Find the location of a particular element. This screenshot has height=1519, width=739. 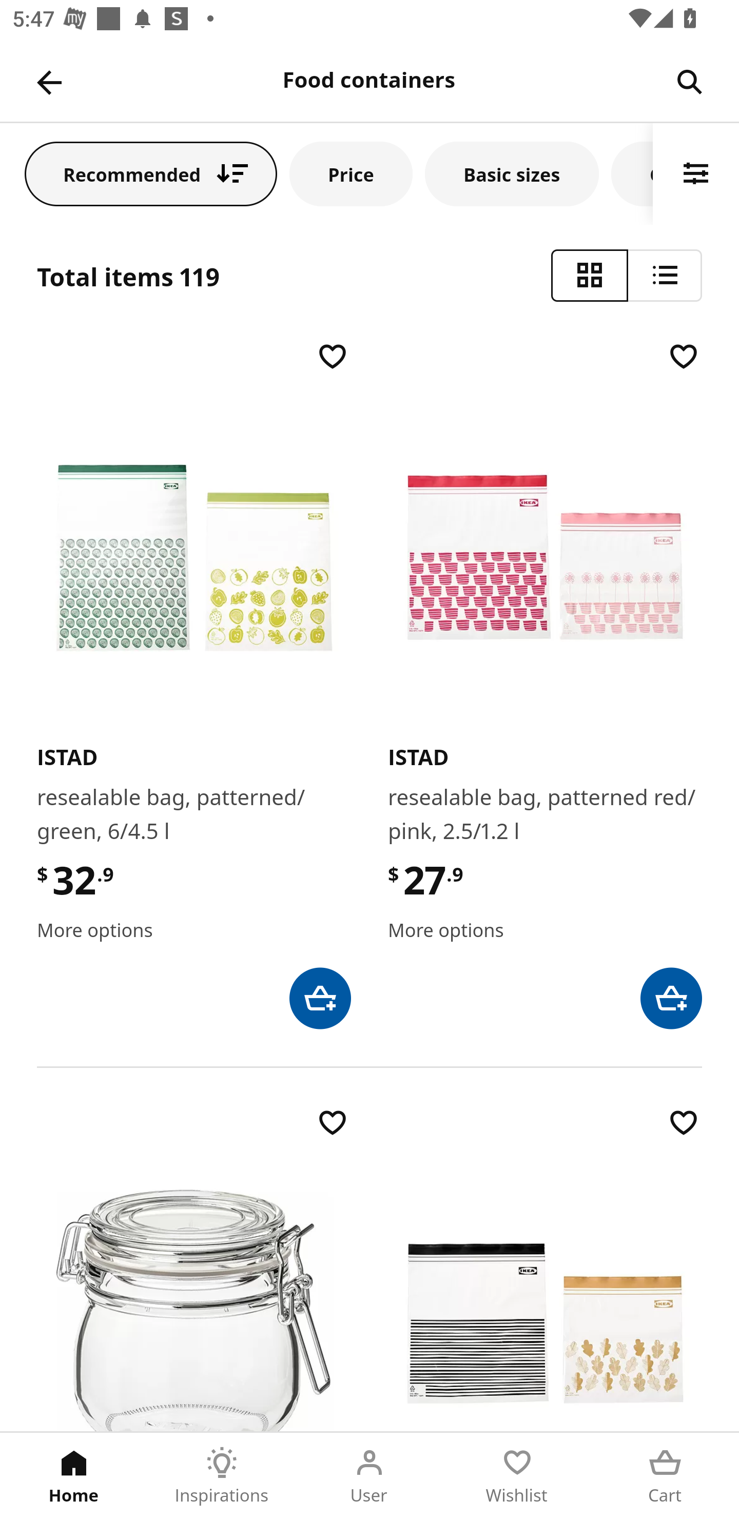

User
Tab 3 of 5 is located at coordinates (369, 1476).